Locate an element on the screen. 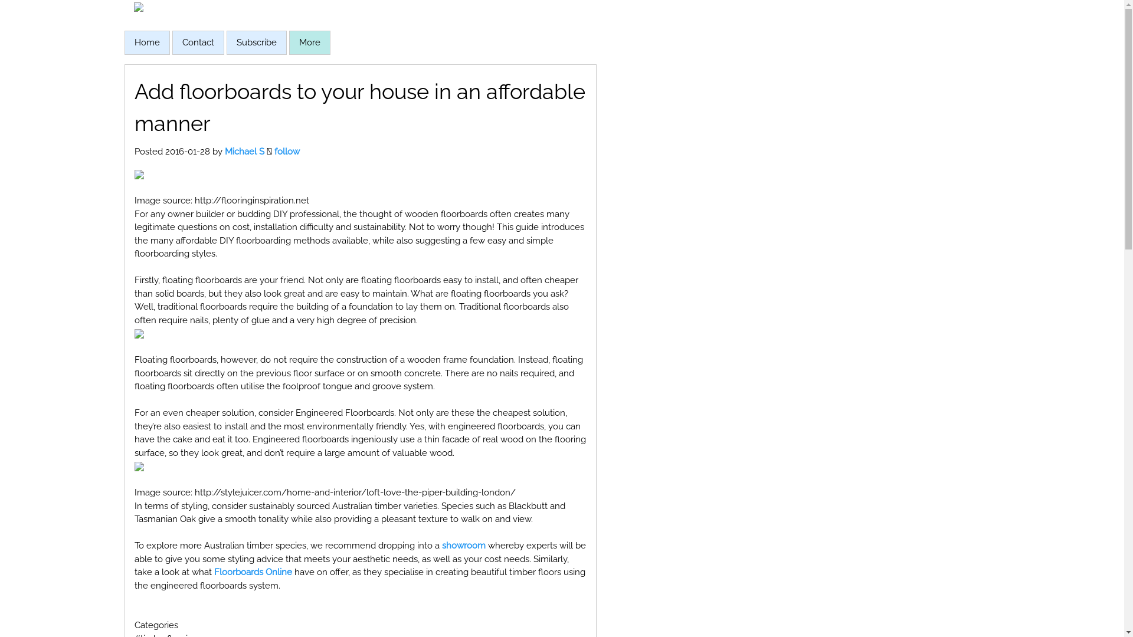  Contact is located at coordinates (198, 42).